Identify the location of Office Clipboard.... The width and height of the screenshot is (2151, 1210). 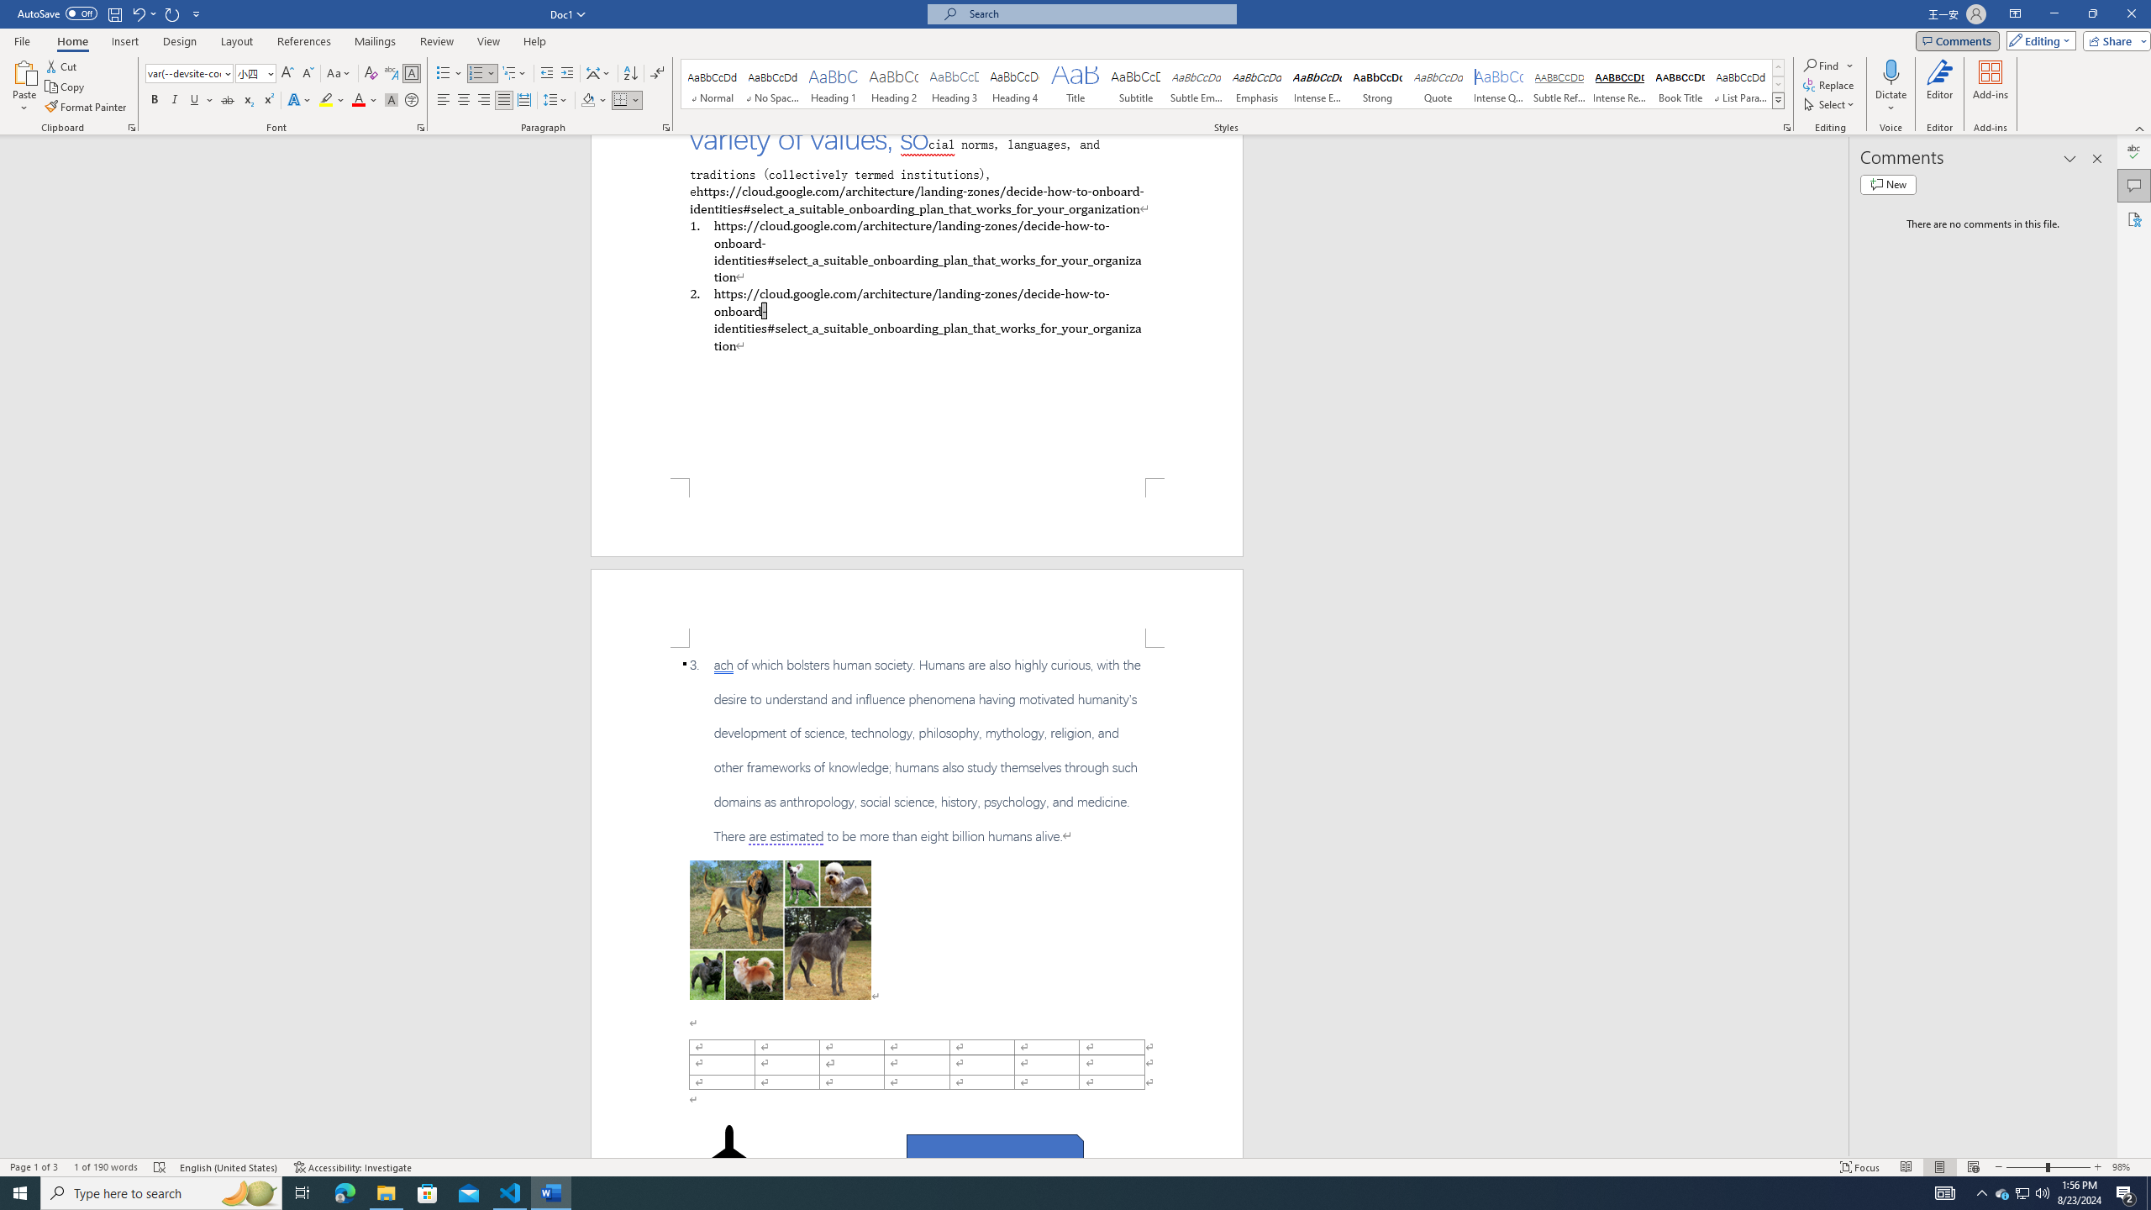
(131, 128).